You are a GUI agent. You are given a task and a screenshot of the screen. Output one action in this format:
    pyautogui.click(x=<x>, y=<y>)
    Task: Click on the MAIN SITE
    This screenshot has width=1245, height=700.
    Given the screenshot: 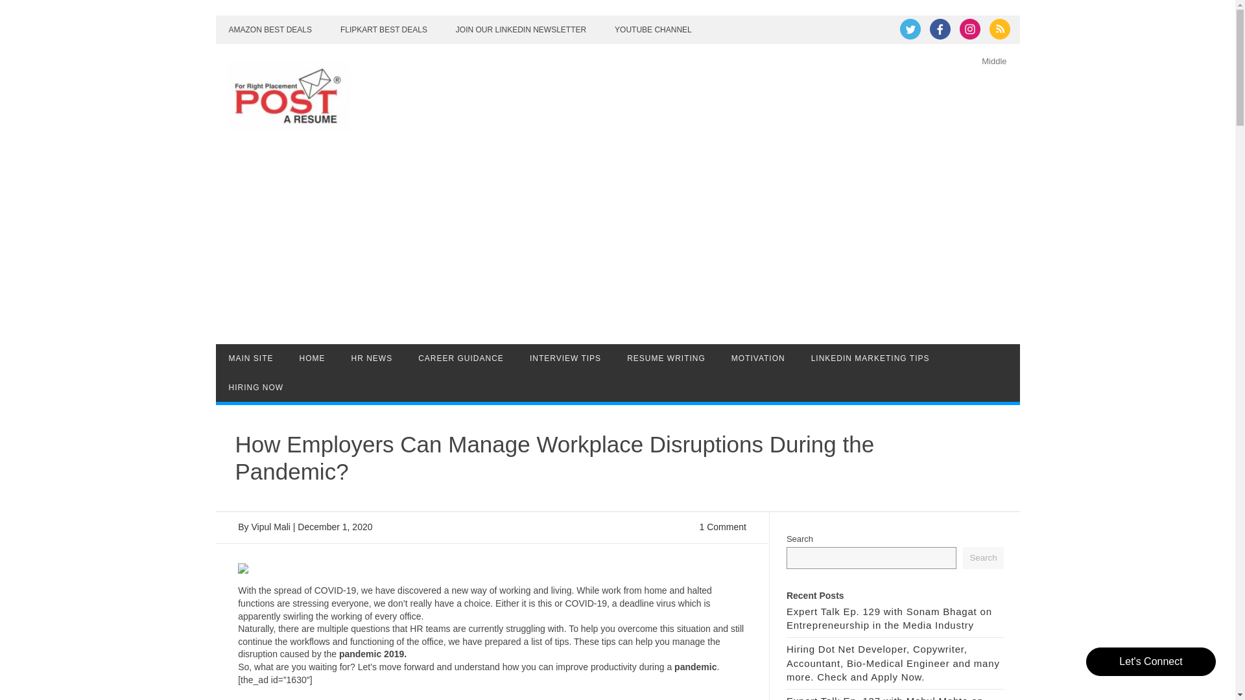 What is the action you would take?
    pyautogui.click(x=250, y=358)
    